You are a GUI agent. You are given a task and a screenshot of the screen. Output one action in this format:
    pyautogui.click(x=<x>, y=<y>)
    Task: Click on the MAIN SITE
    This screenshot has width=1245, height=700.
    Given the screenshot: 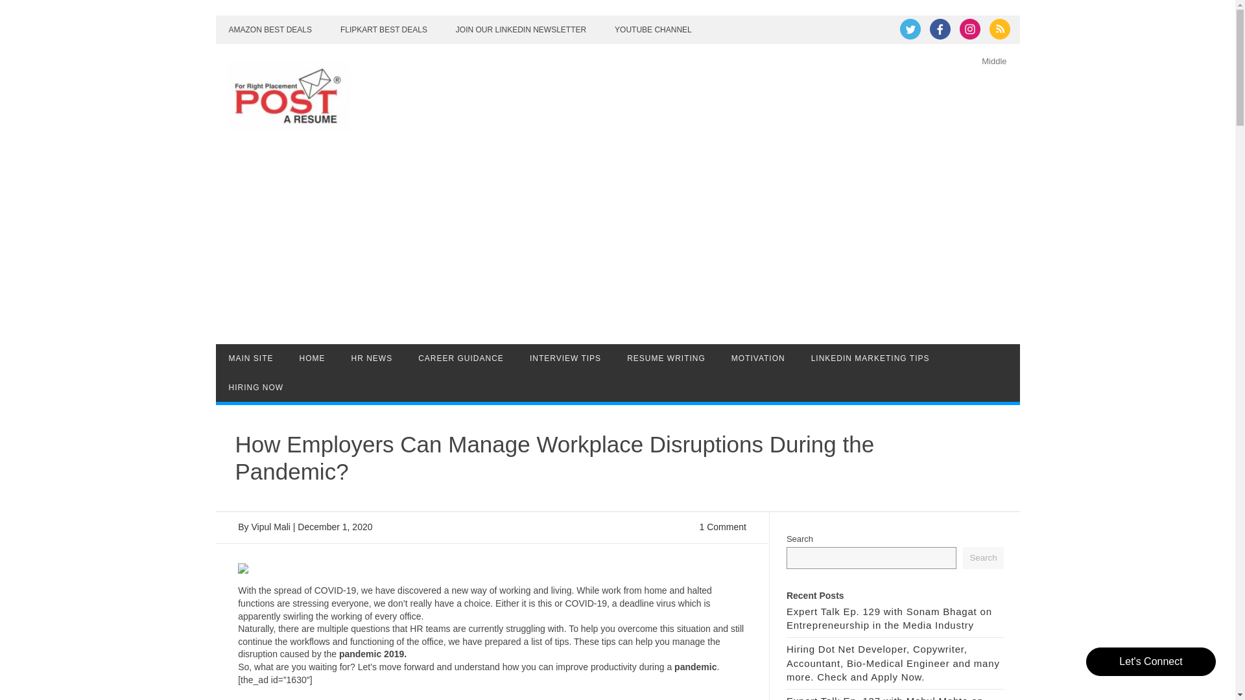 What is the action you would take?
    pyautogui.click(x=250, y=358)
    